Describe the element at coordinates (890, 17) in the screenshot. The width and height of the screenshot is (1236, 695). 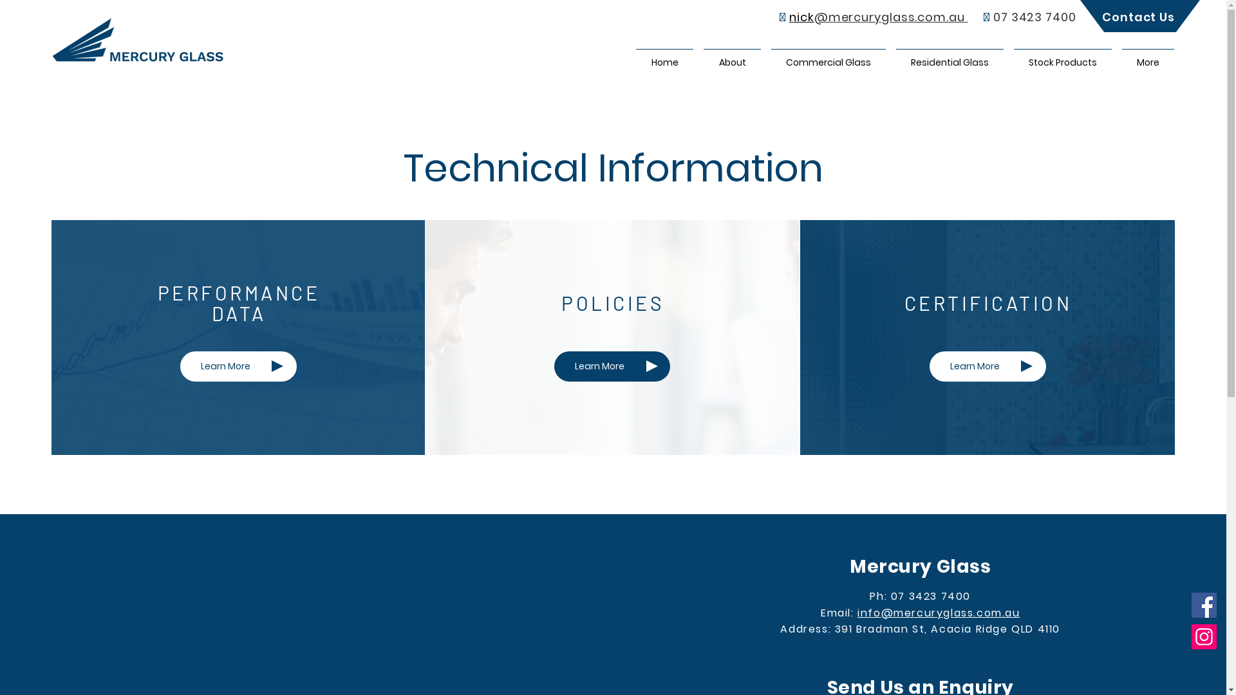
I see `@mercuryglass.com.au` at that location.